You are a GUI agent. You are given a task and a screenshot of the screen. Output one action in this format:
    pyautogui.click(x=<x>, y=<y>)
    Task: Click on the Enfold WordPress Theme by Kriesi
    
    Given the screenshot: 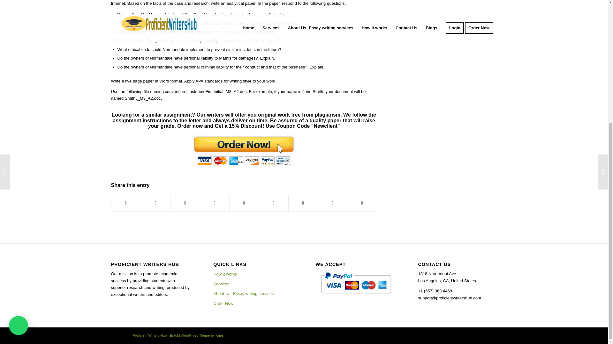 What is the action you would take?
    pyautogui.click(x=197, y=335)
    